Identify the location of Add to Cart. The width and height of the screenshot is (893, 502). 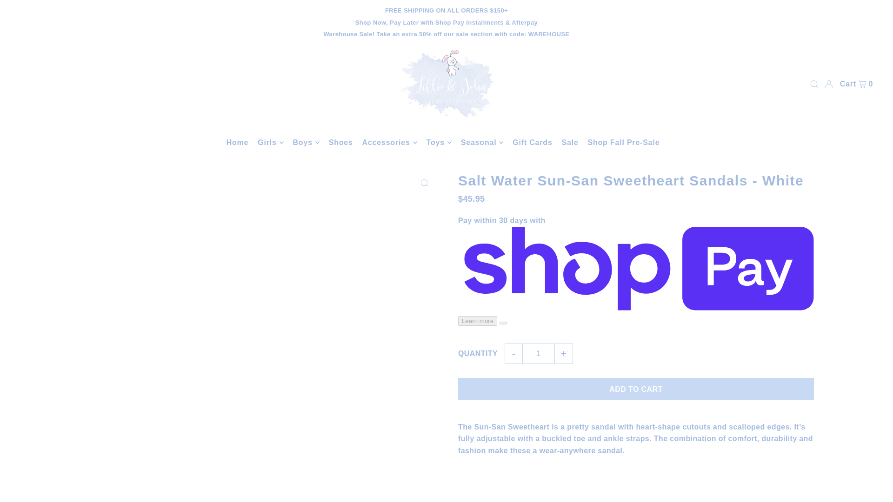
(635, 389).